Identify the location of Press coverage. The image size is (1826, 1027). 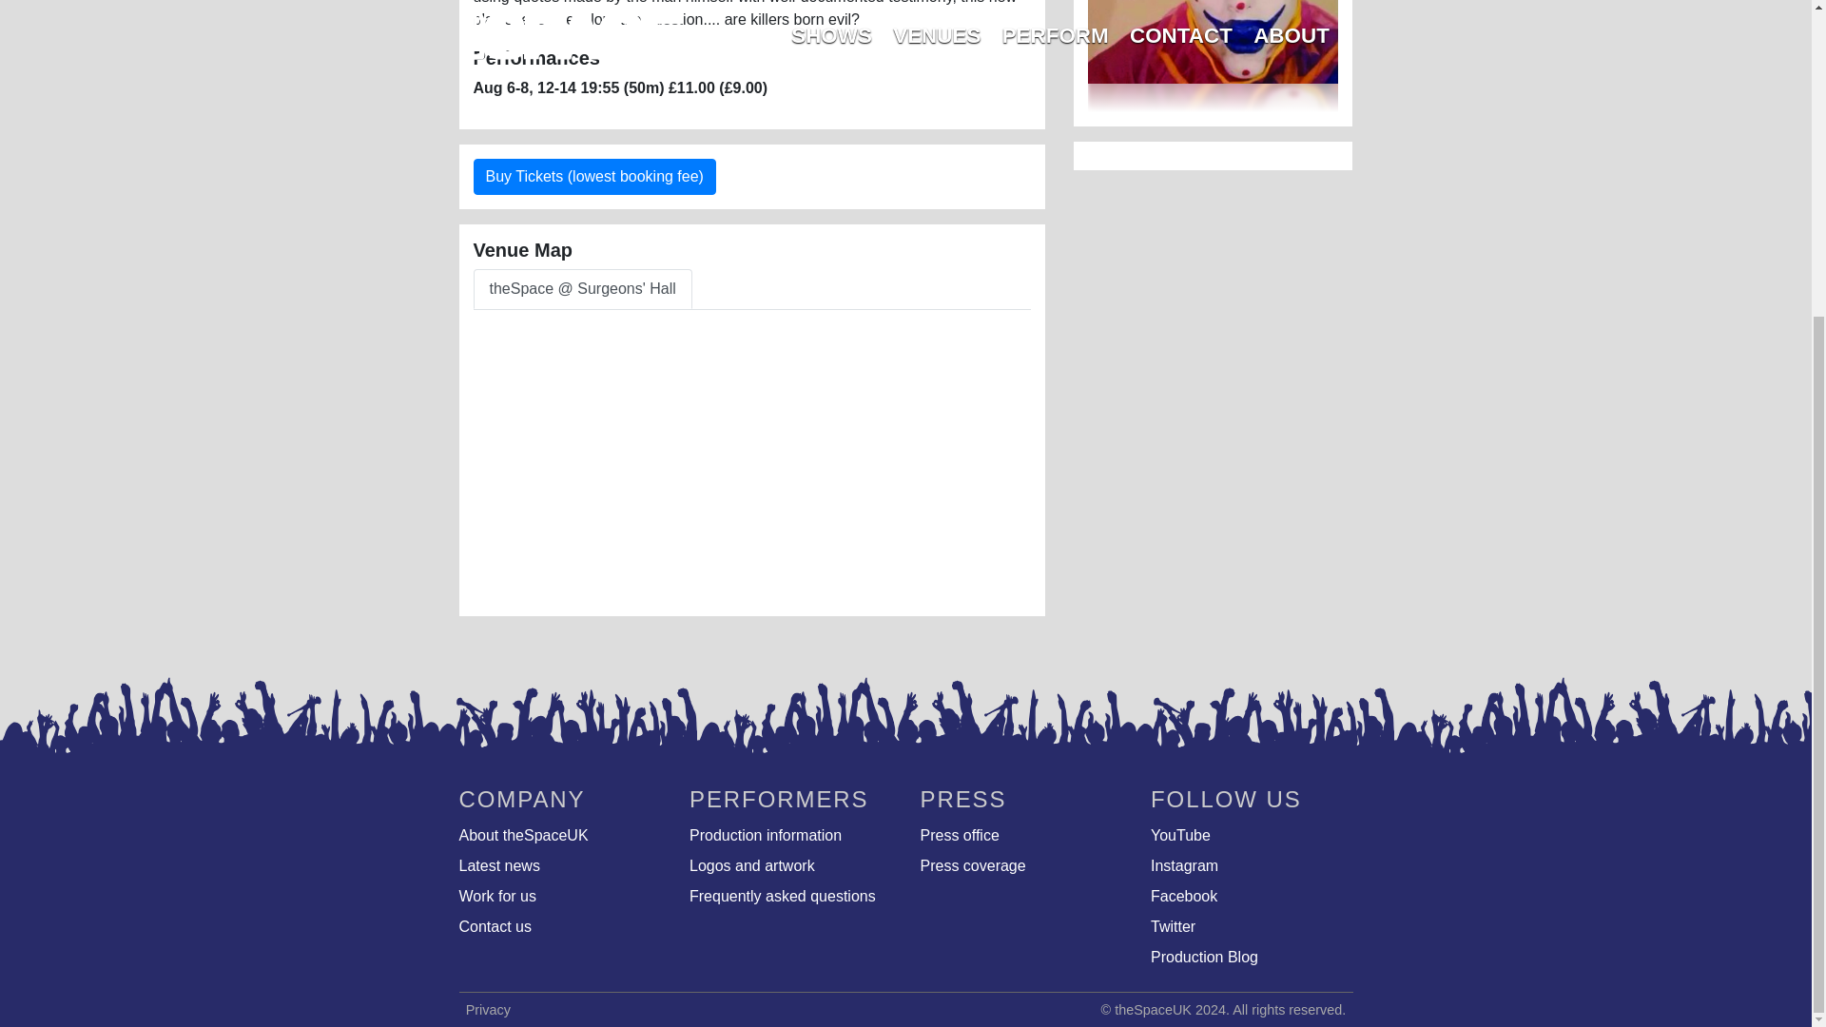
(1021, 869).